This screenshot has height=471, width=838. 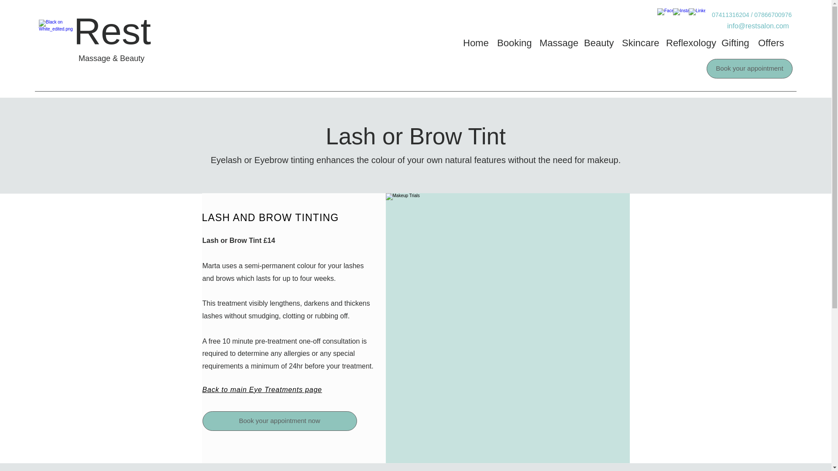 I want to click on Reflexology, so click(x=690, y=43).